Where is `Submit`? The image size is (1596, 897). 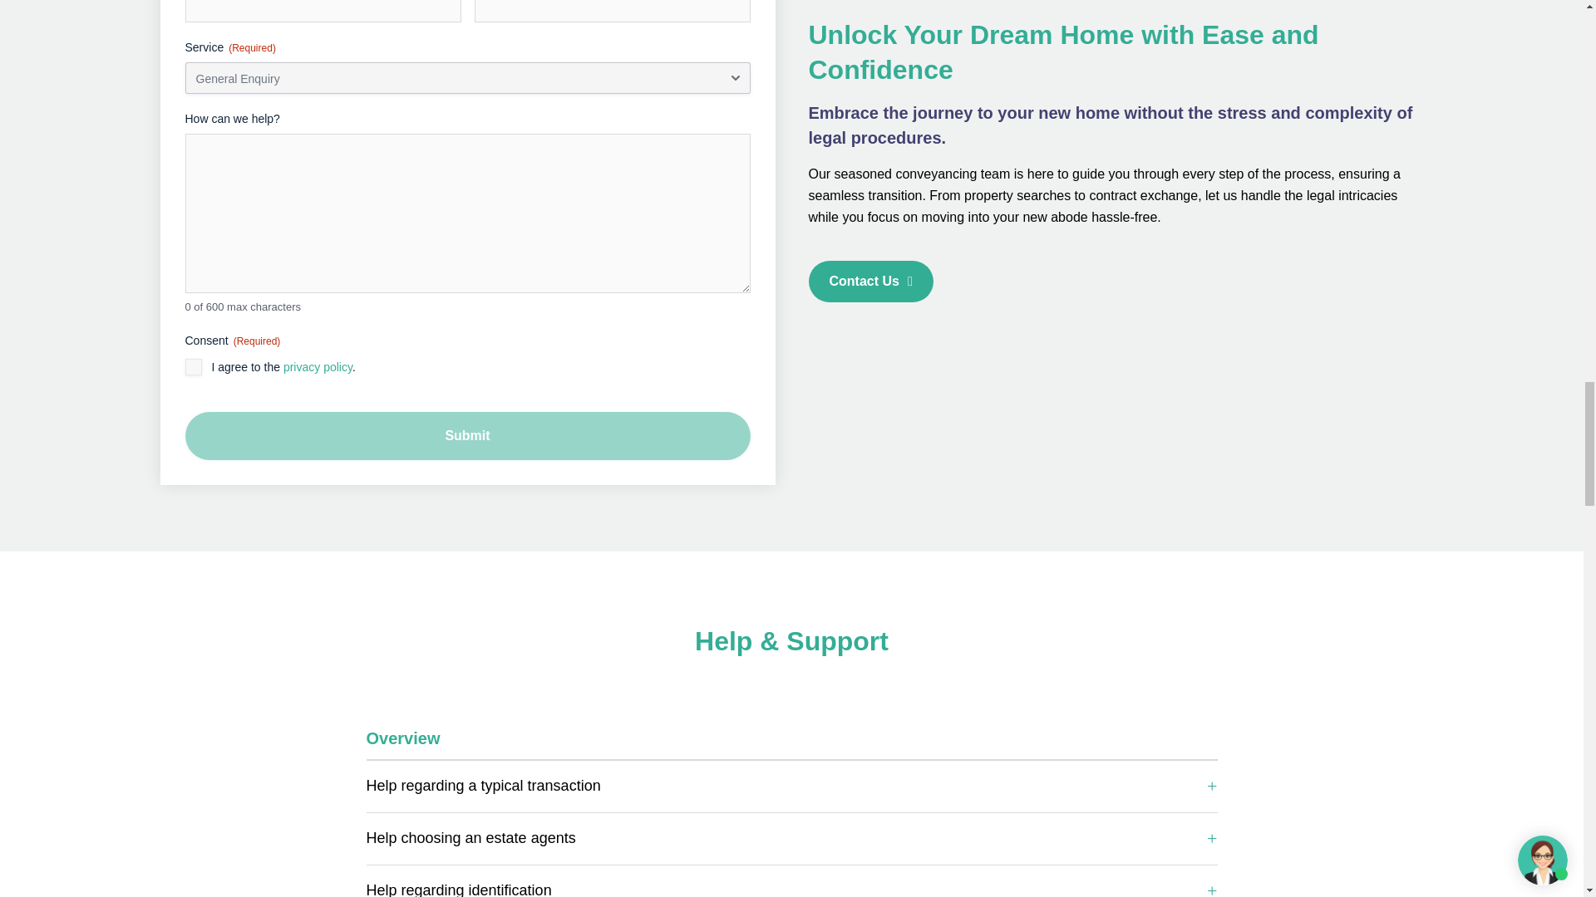
Submit is located at coordinates (467, 435).